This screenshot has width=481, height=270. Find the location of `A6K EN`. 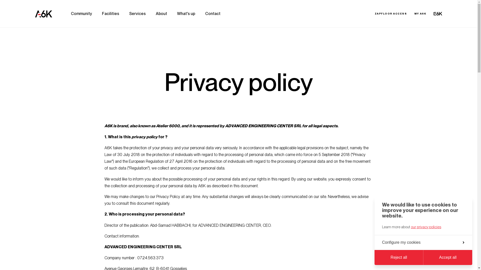

A6K EN is located at coordinates (44, 13).